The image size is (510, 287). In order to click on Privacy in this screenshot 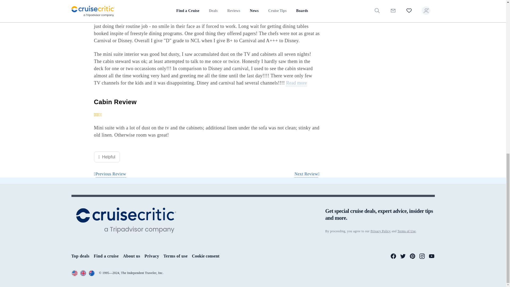, I will do `click(152, 256)`.